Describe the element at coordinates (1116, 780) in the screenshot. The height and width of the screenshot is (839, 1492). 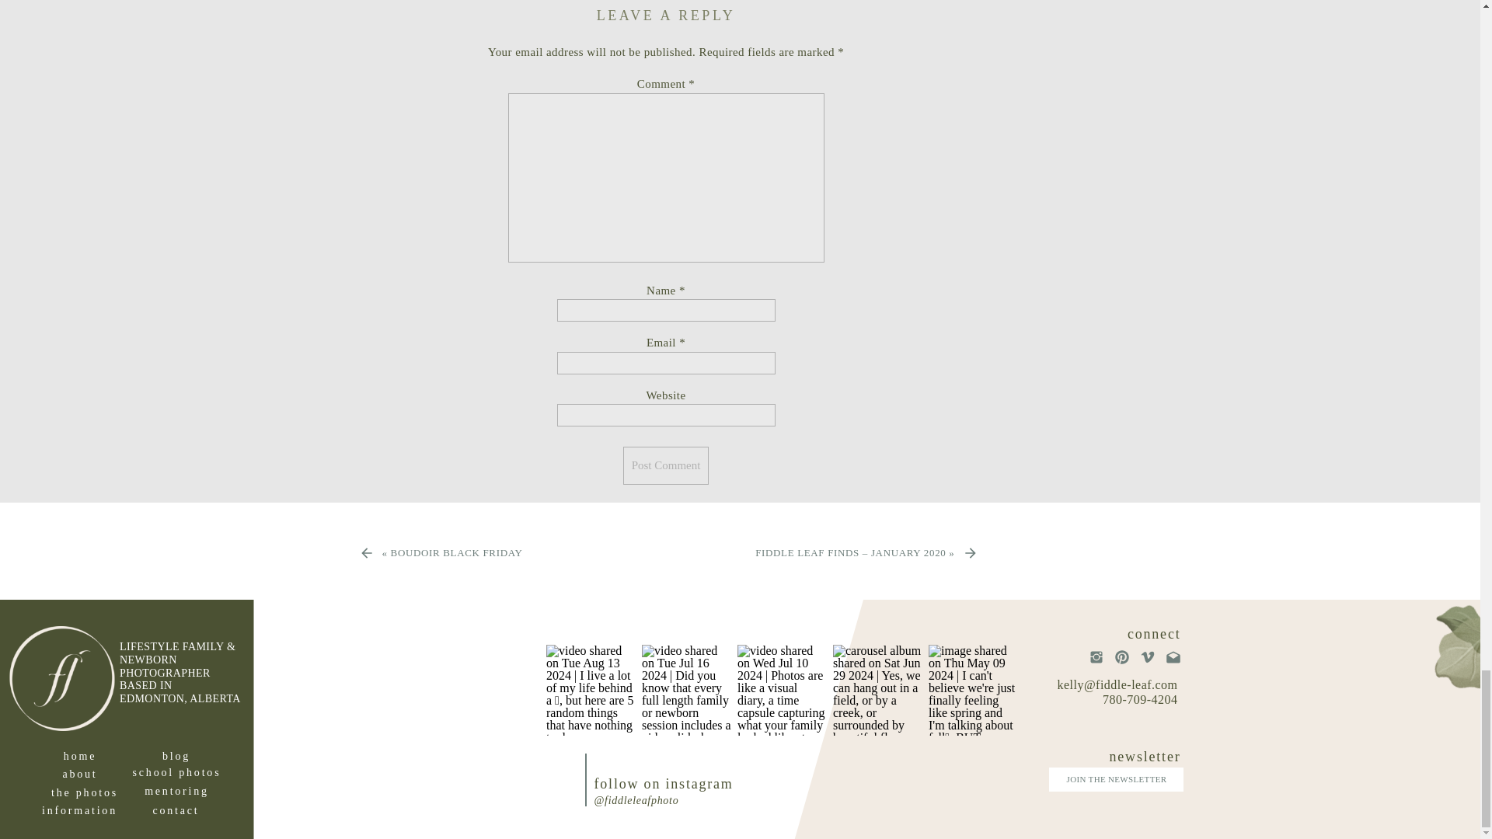
I see `JOIN THE NEWSLETTER` at that location.